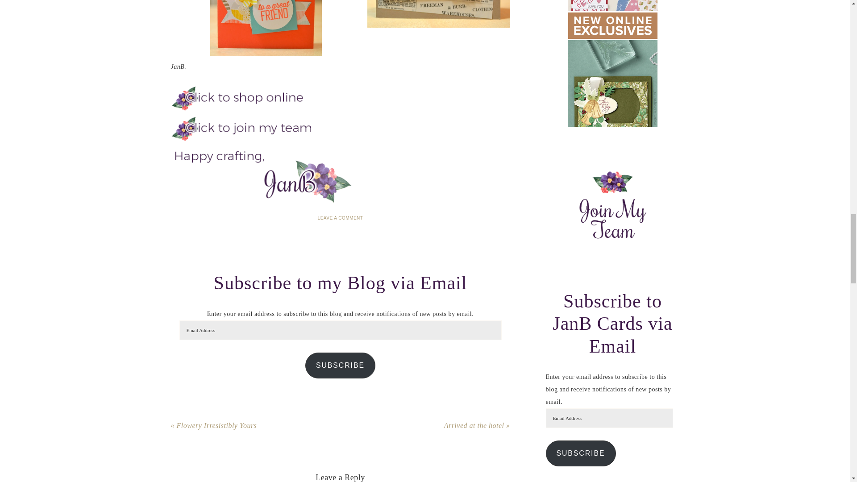 The height and width of the screenshot is (482, 857). I want to click on LEAVE A COMMENT, so click(341, 218).